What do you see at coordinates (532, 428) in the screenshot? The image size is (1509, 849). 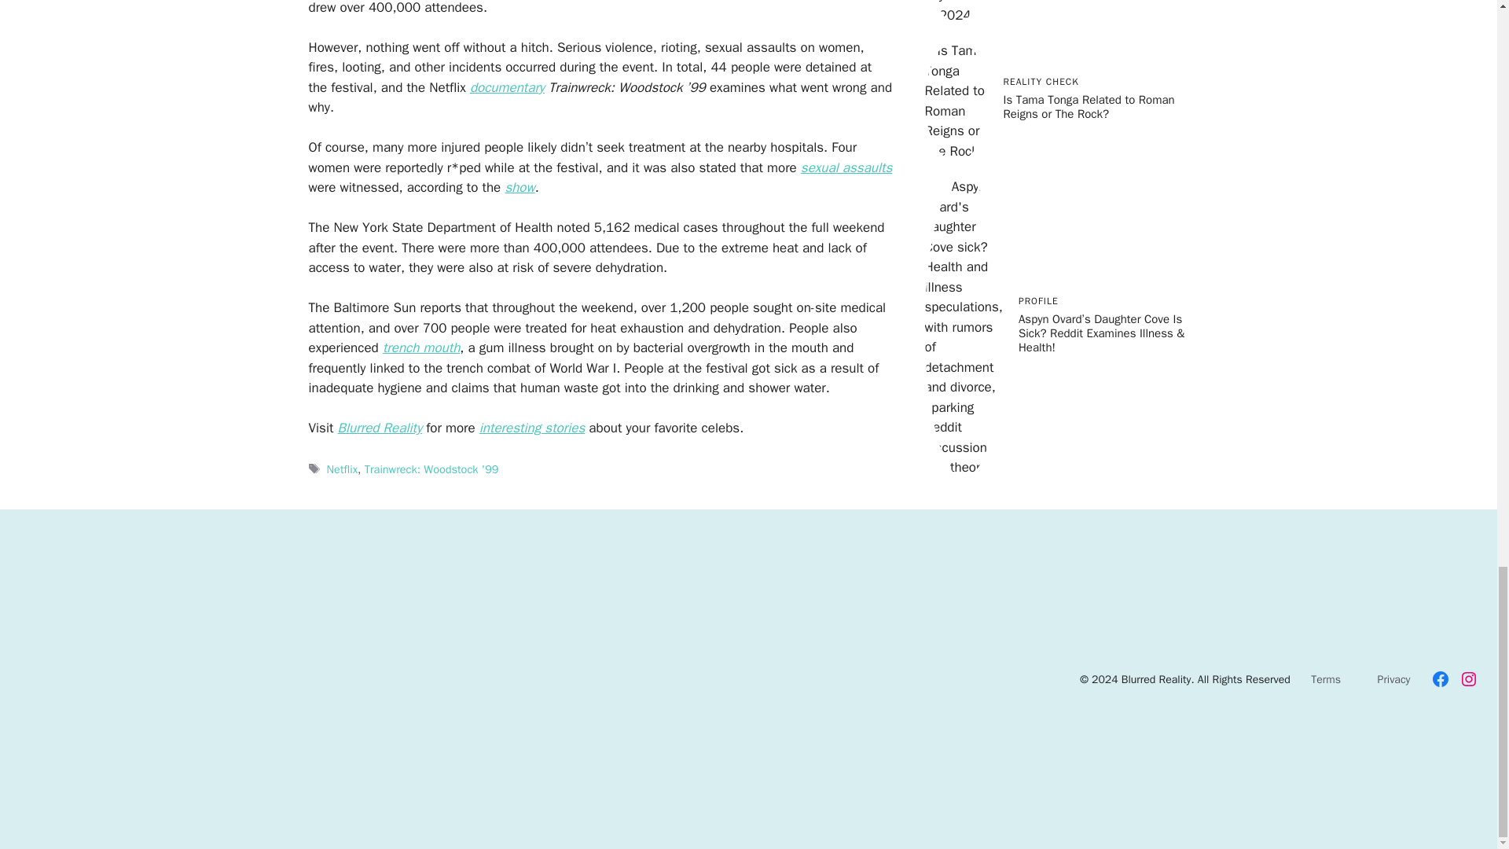 I see `interesting stories` at bounding box center [532, 428].